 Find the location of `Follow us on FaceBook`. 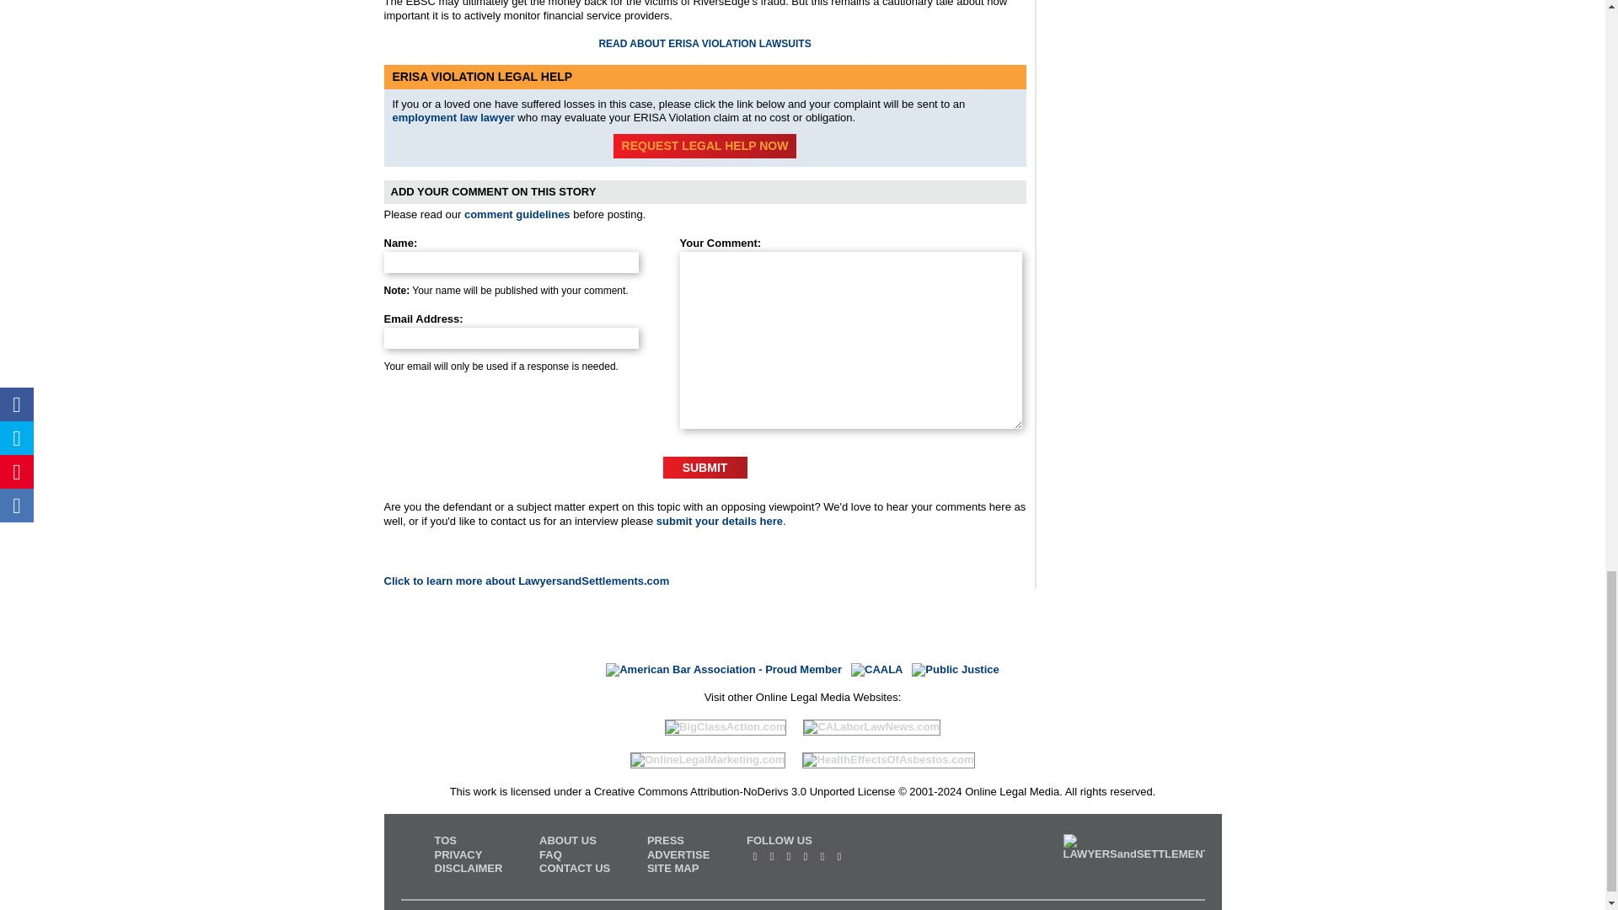

Follow us on FaceBook is located at coordinates (789, 856).